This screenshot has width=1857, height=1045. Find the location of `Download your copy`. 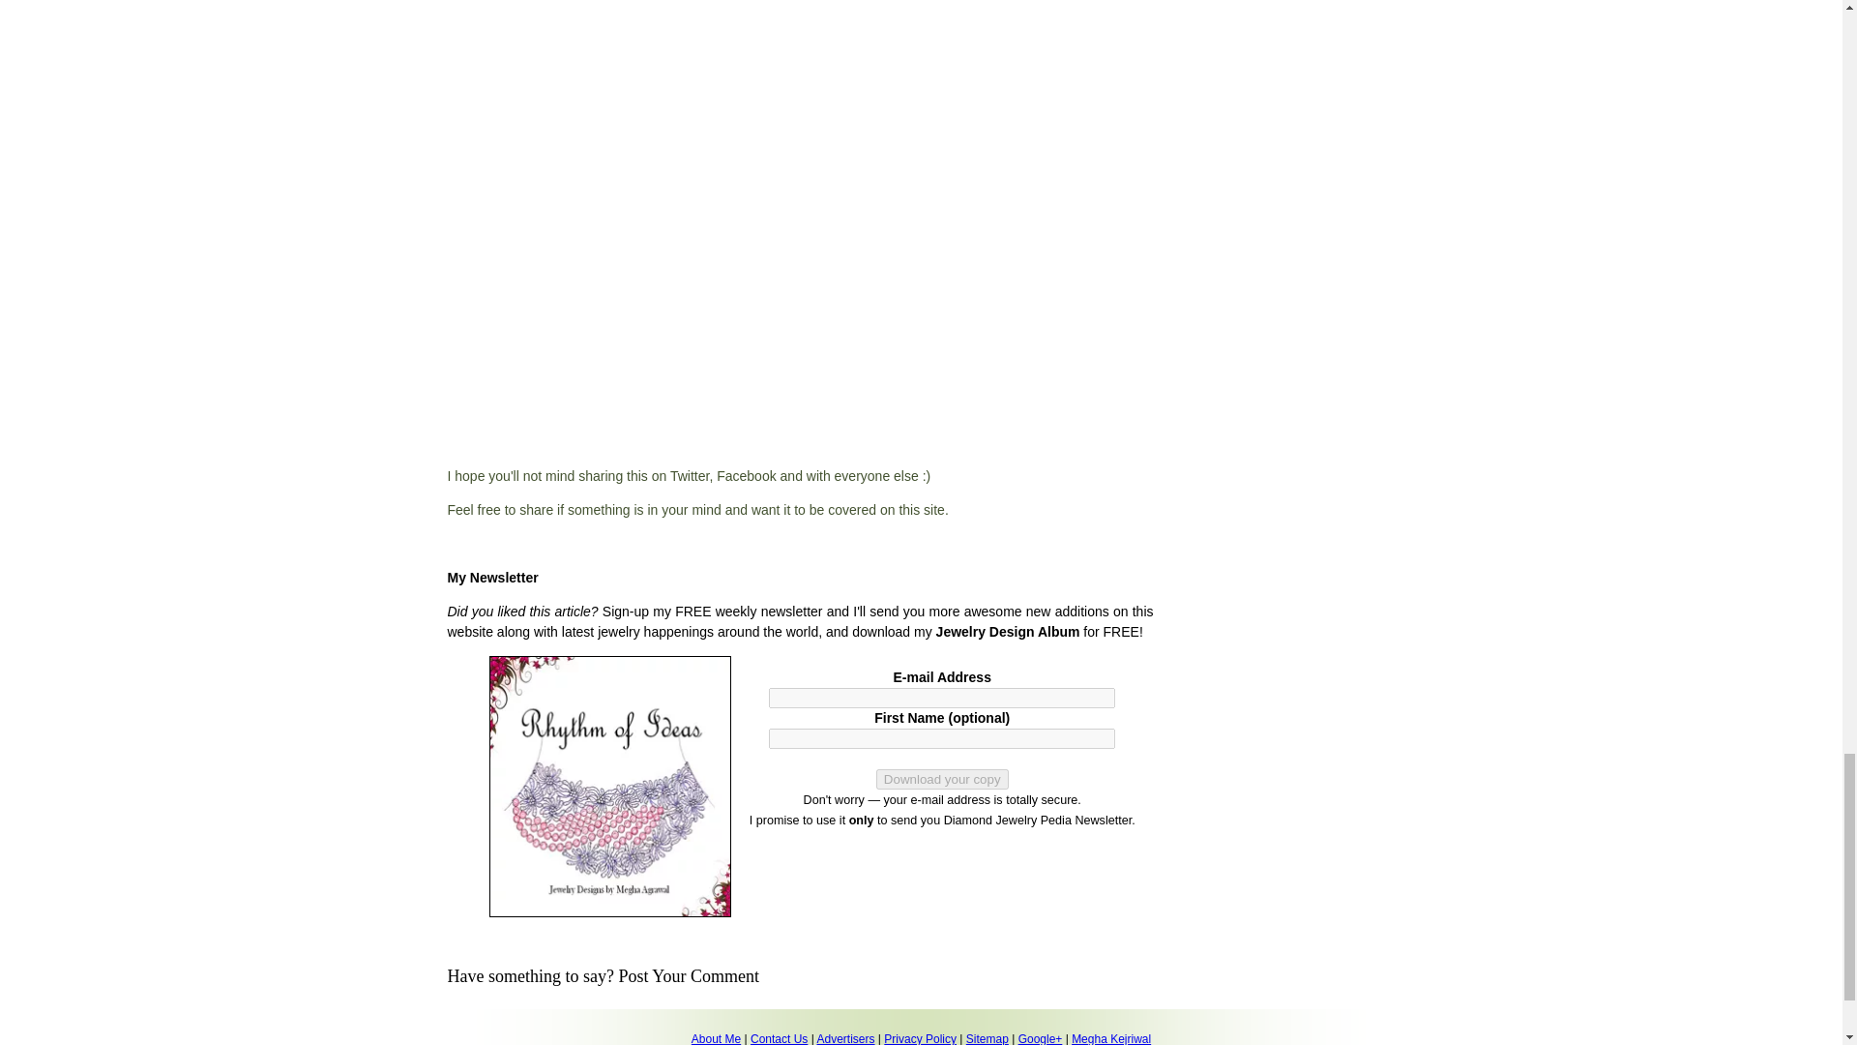

Download your copy is located at coordinates (942, 779).